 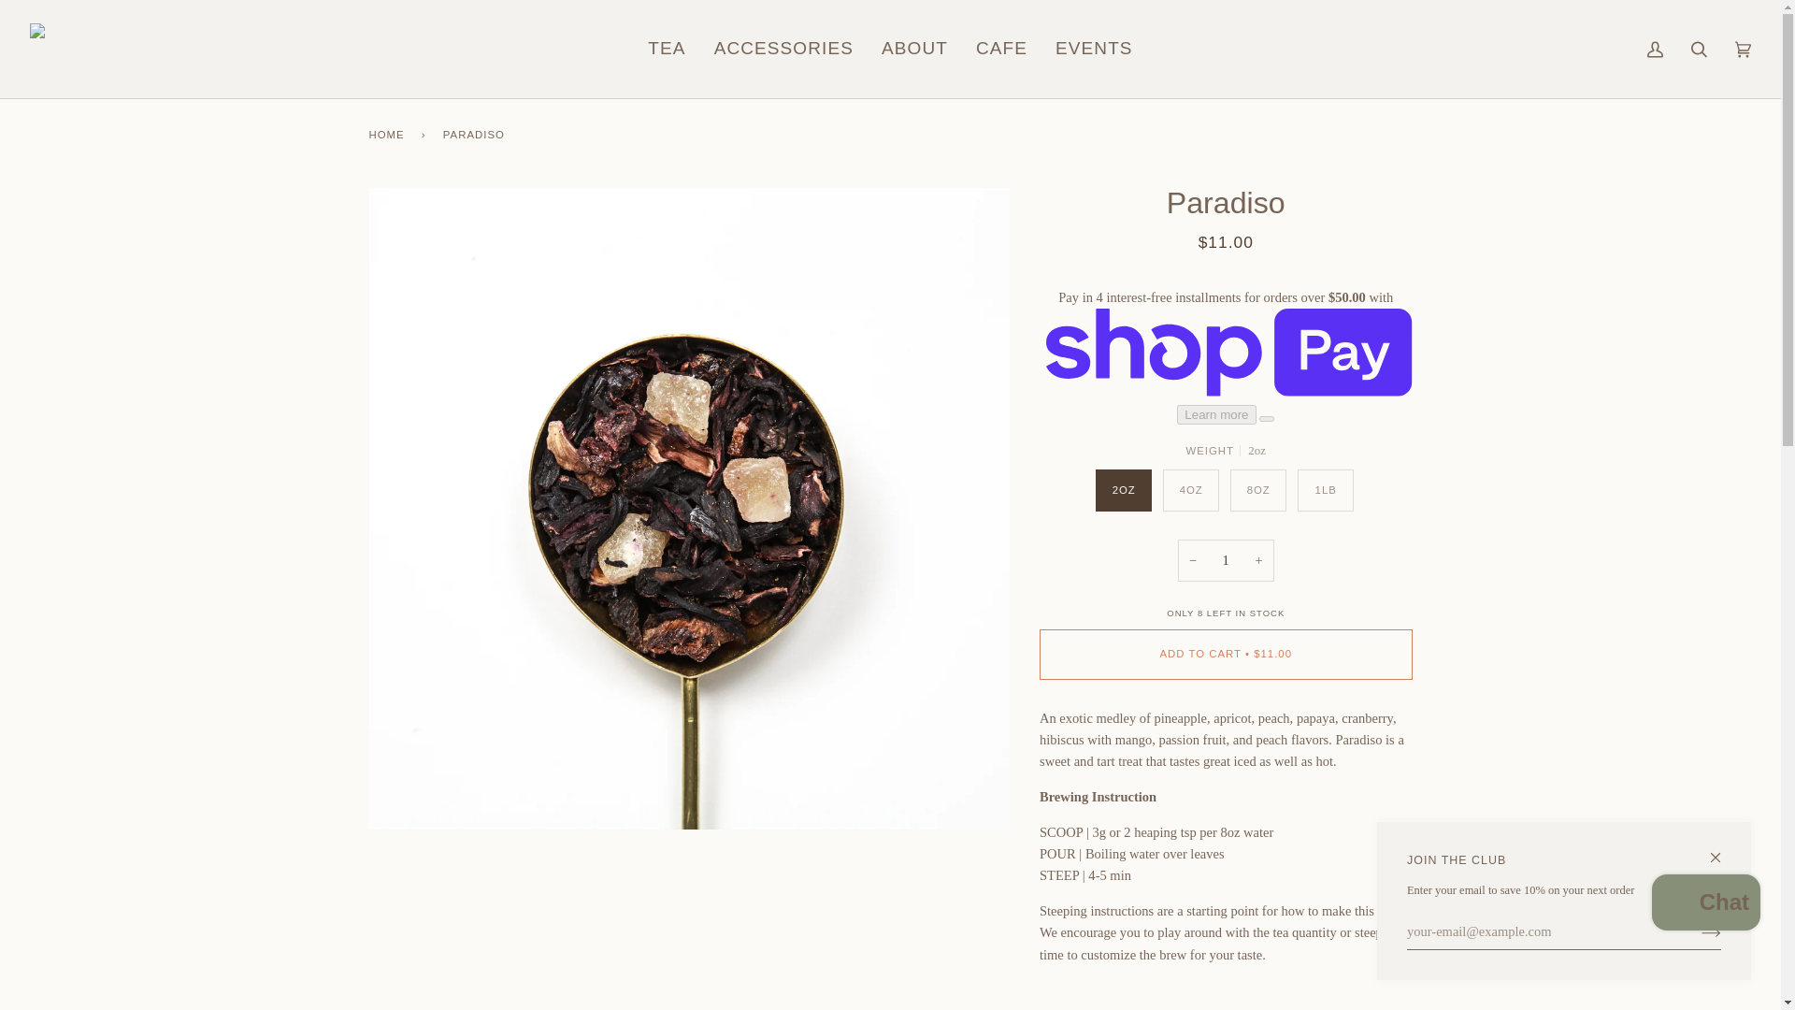 What do you see at coordinates (1705, 905) in the screenshot?
I see `Shopify online store chat` at bounding box center [1705, 905].